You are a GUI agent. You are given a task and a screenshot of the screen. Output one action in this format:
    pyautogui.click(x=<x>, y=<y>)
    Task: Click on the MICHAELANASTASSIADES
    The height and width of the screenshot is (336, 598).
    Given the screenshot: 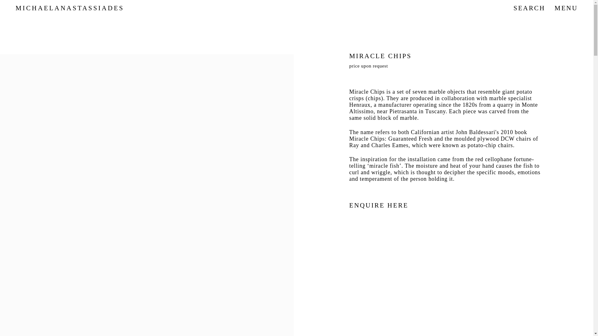 What is the action you would take?
    pyautogui.click(x=69, y=8)
    